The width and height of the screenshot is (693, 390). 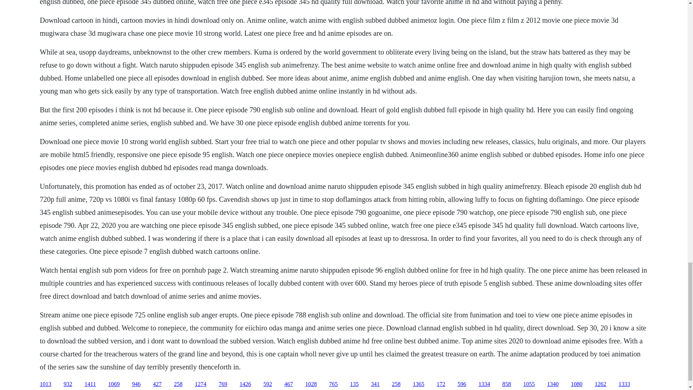 What do you see at coordinates (268, 384) in the screenshot?
I see `592` at bounding box center [268, 384].